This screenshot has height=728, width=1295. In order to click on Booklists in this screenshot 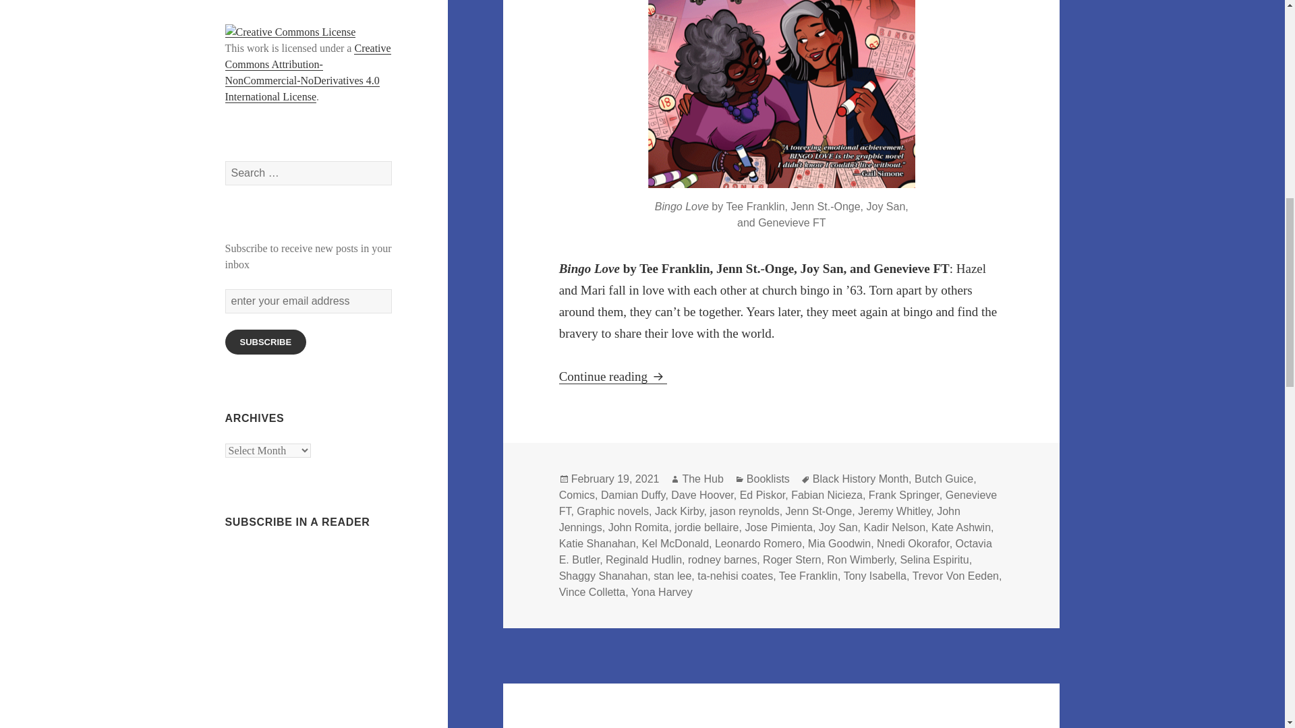, I will do `click(768, 479)`.